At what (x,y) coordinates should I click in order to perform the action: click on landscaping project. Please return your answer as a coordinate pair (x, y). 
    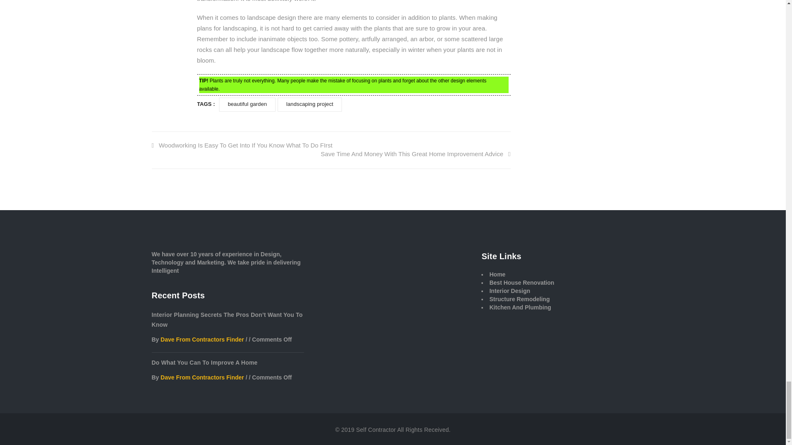
    Looking at the image, I should click on (310, 105).